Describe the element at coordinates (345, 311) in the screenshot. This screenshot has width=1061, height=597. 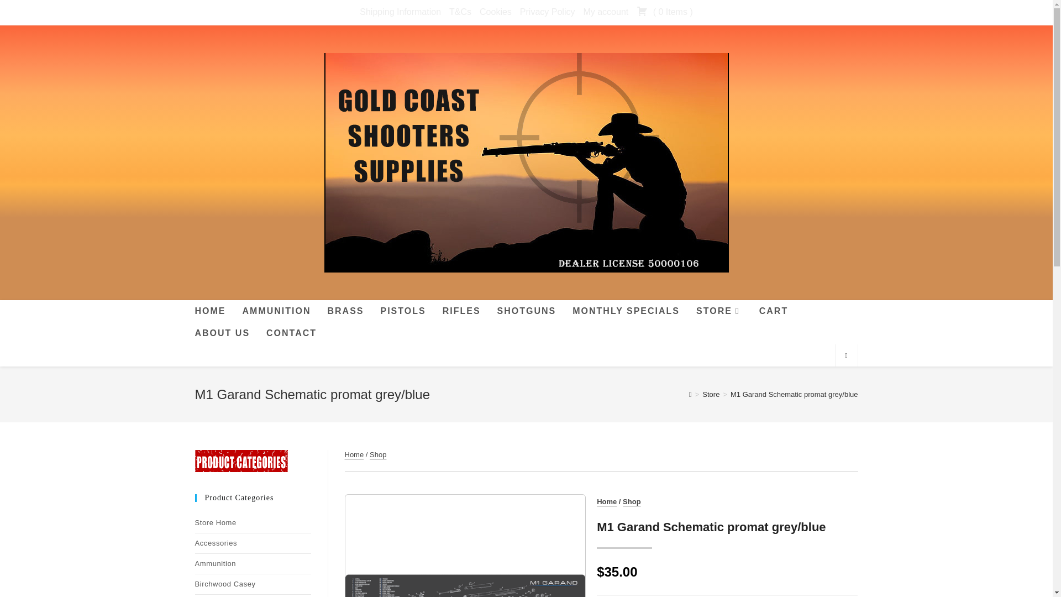
I see `BRASS` at that location.